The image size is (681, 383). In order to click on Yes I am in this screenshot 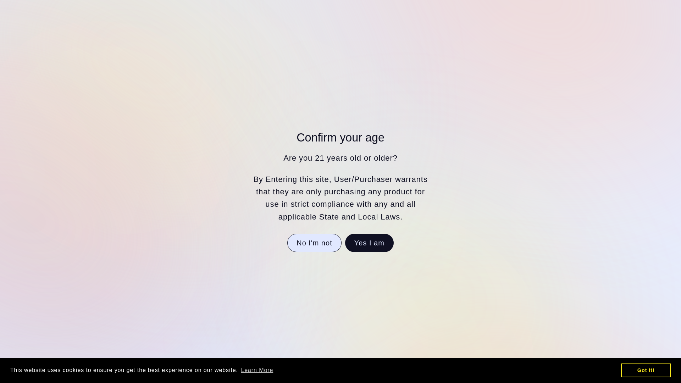, I will do `click(369, 243)`.